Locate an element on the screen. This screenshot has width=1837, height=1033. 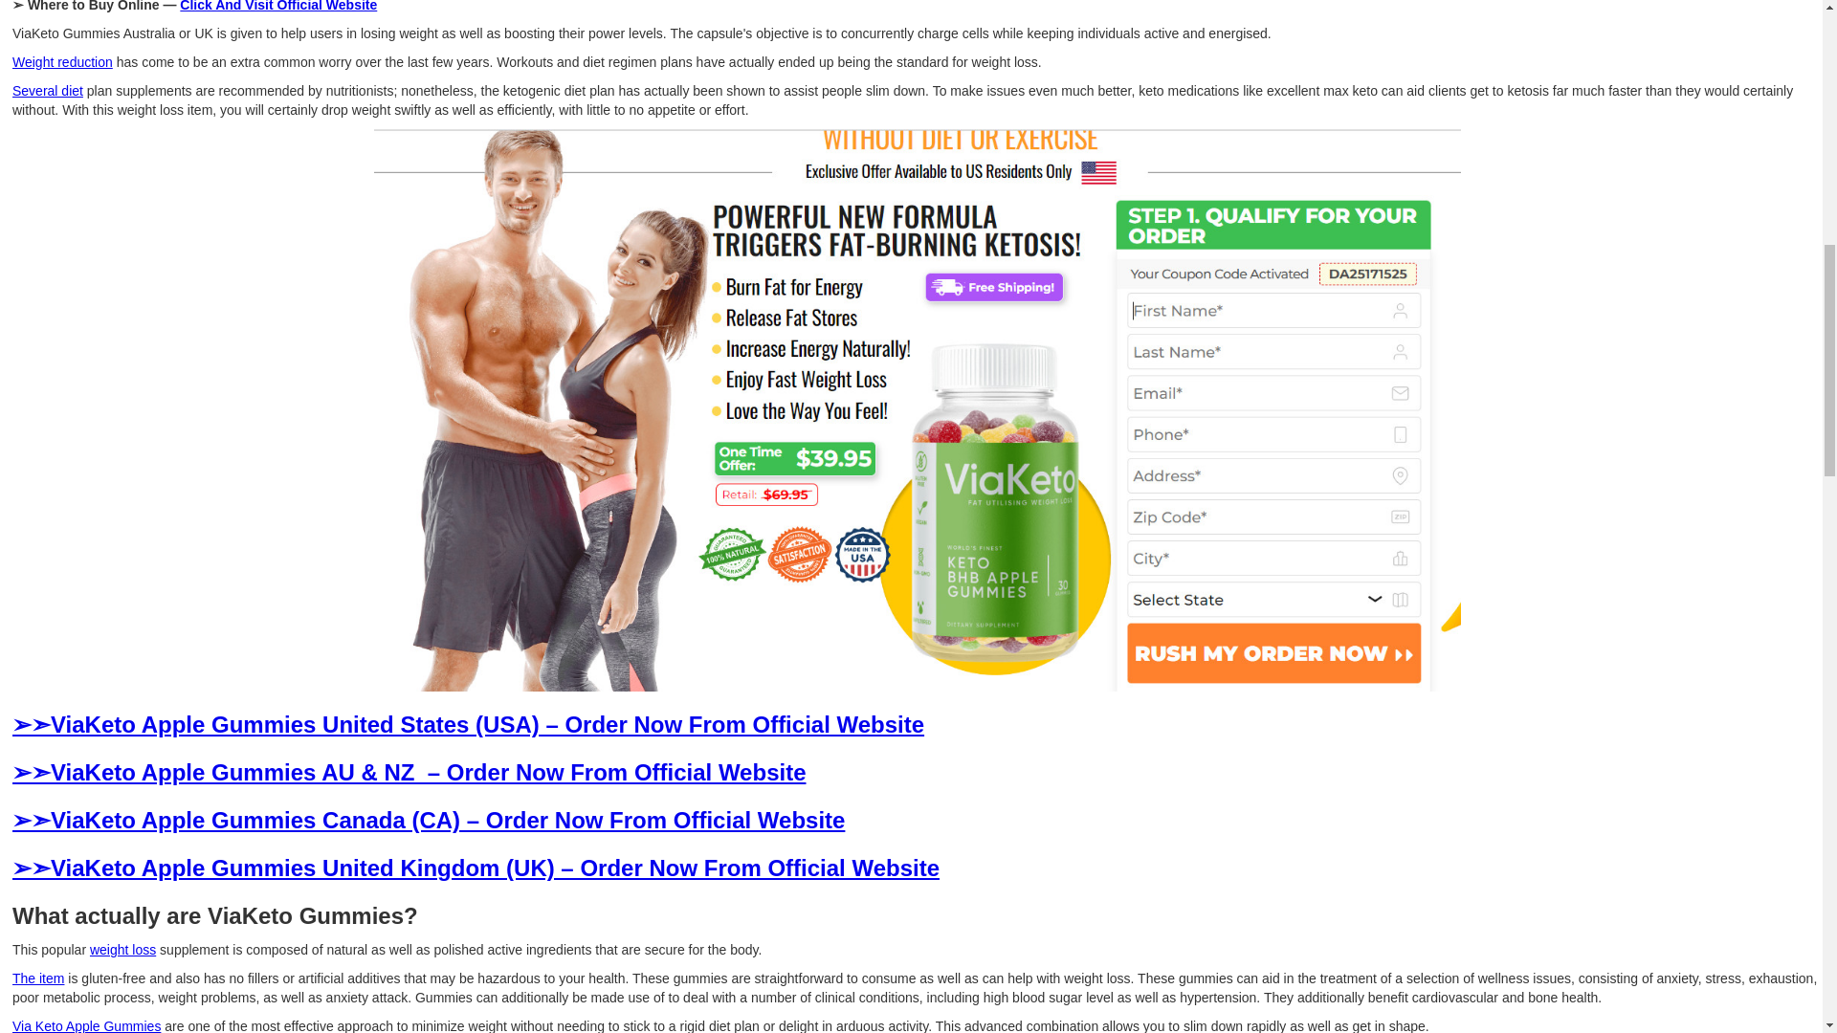
Via Keto Apple Gummies is located at coordinates (86, 1025).